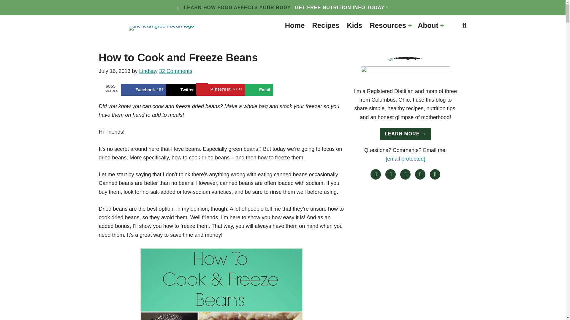 This screenshot has width=570, height=320. What do you see at coordinates (406, 60) in the screenshot?
I see `Lindsay-Livingston-Lean-Green-Bean-Healthy-Living-sqopt` at bounding box center [406, 60].